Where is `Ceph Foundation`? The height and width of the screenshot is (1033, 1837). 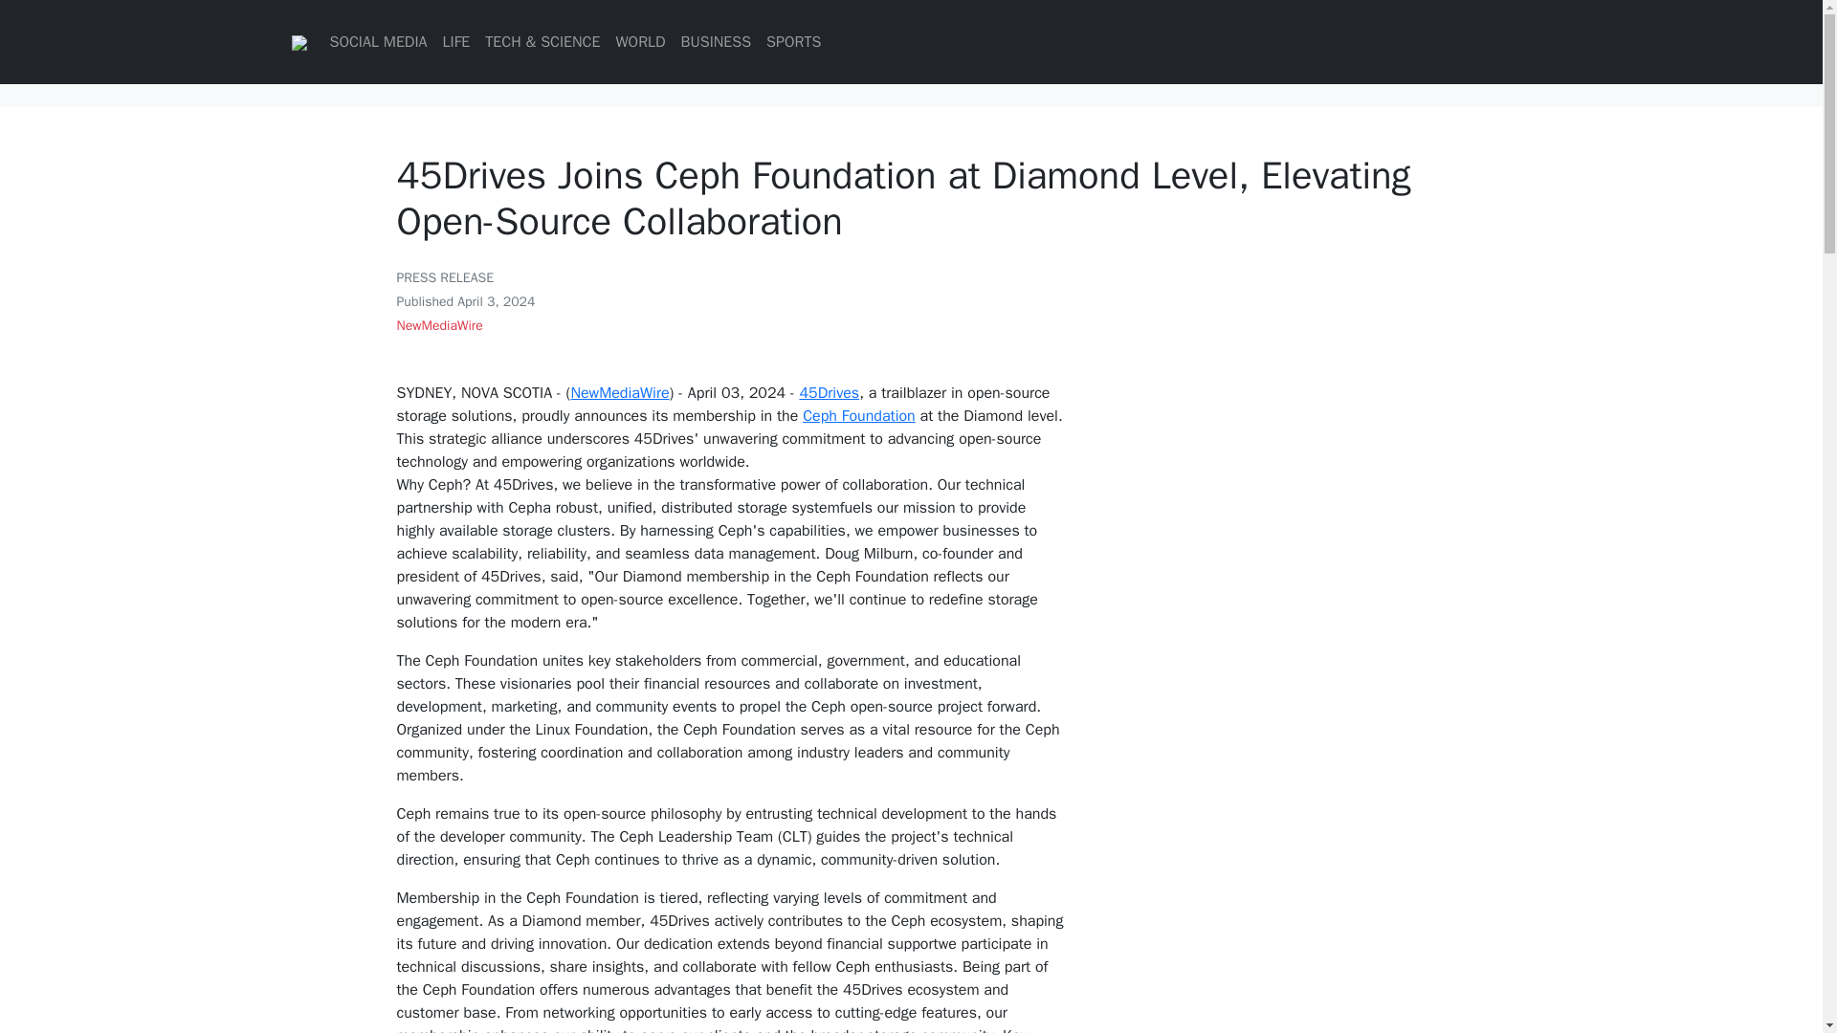
Ceph Foundation is located at coordinates (859, 415).